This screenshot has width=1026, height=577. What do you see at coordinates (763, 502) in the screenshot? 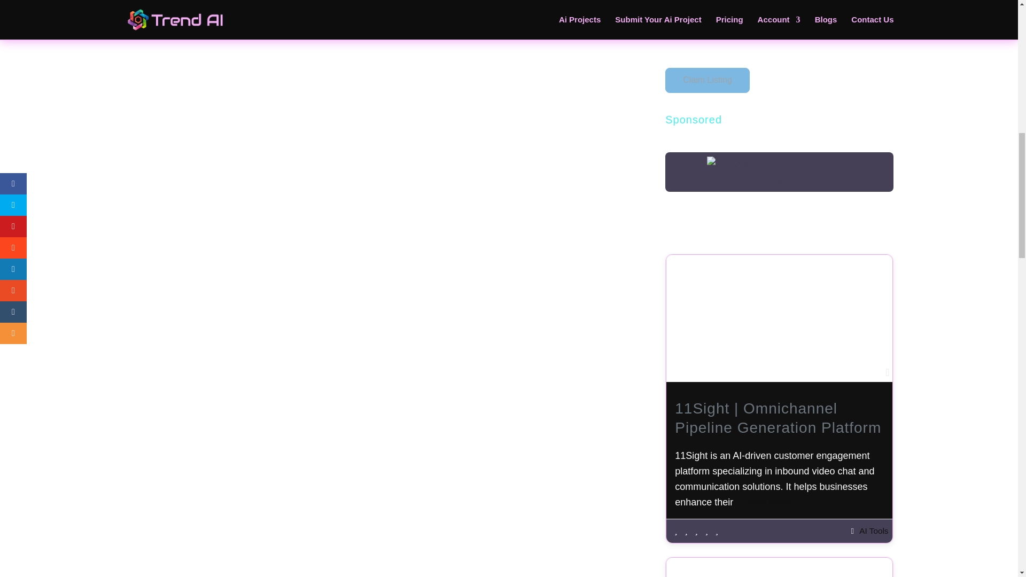
I see `... read more` at bounding box center [763, 502].